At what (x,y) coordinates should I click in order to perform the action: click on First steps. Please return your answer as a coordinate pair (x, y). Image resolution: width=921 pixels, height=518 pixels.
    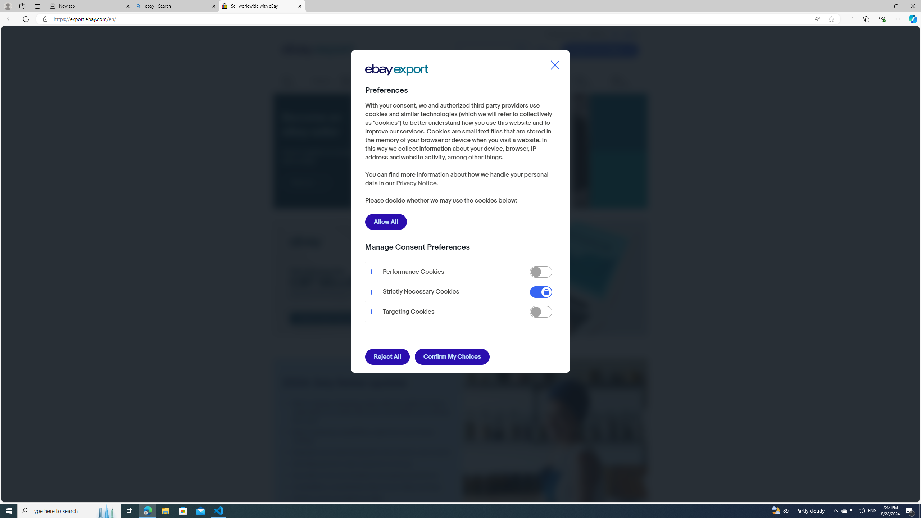
    Looking at the image, I should click on (292, 81).